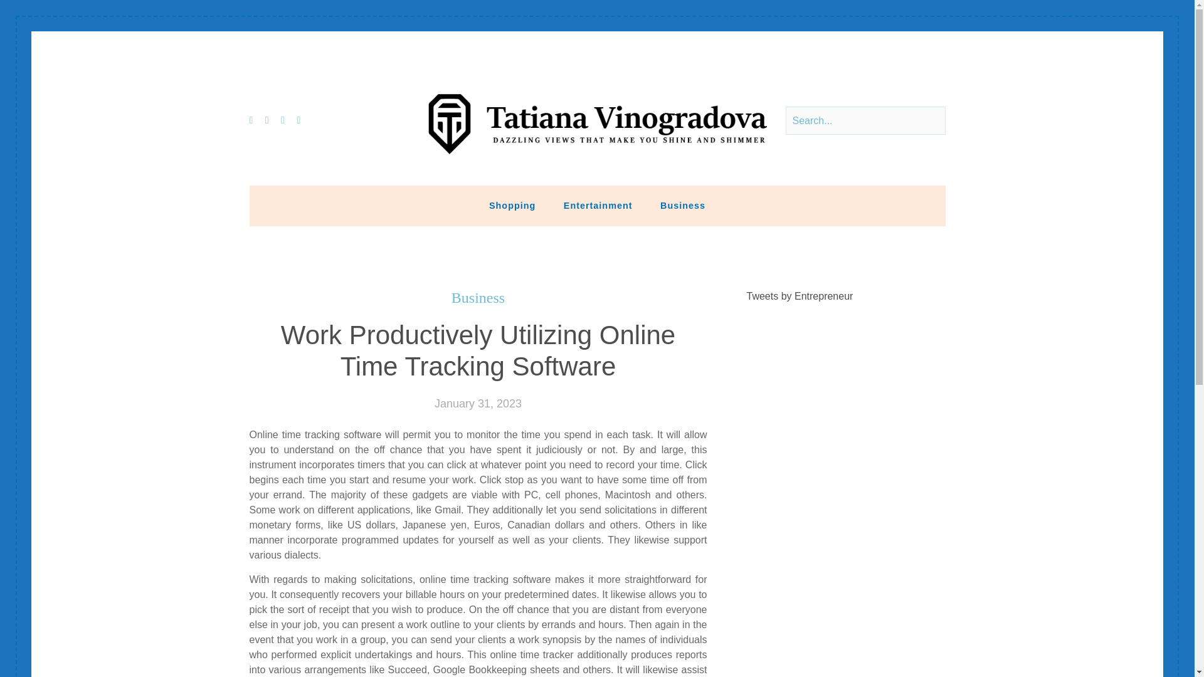  I want to click on Business, so click(682, 205).